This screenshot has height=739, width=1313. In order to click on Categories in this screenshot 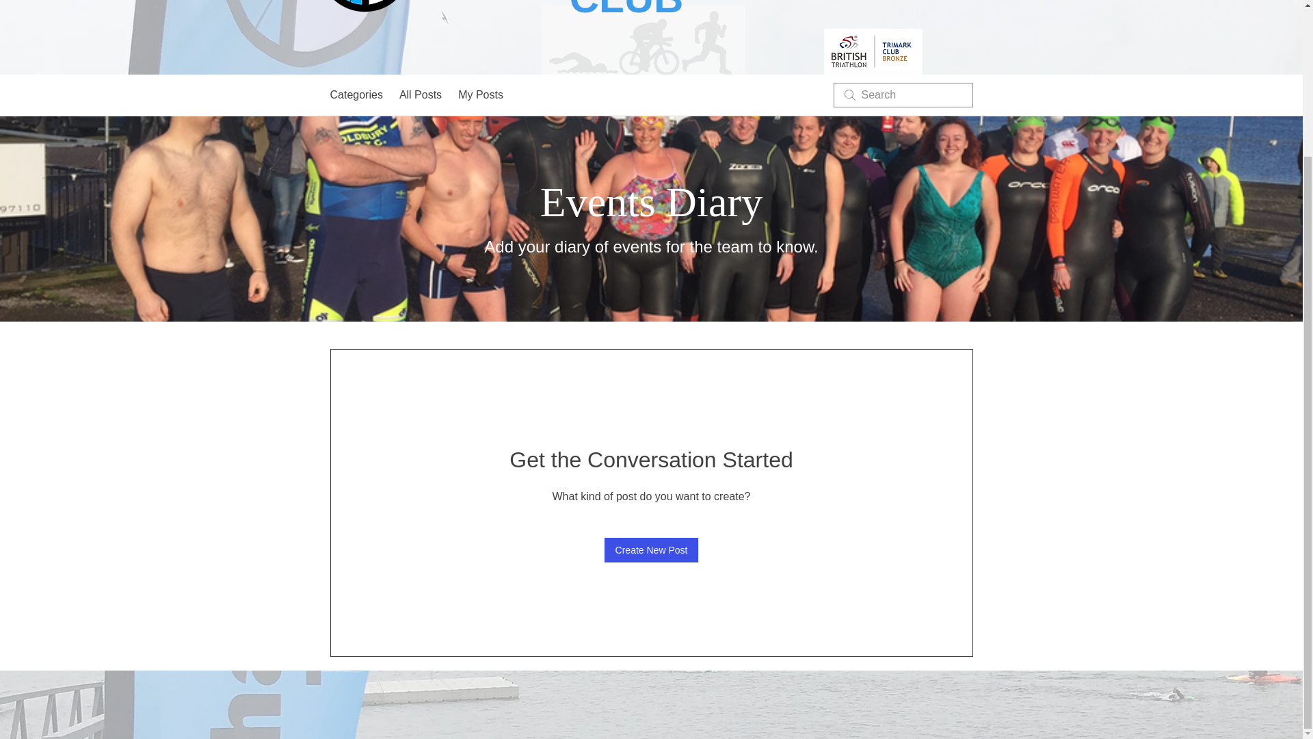, I will do `click(356, 95)`.